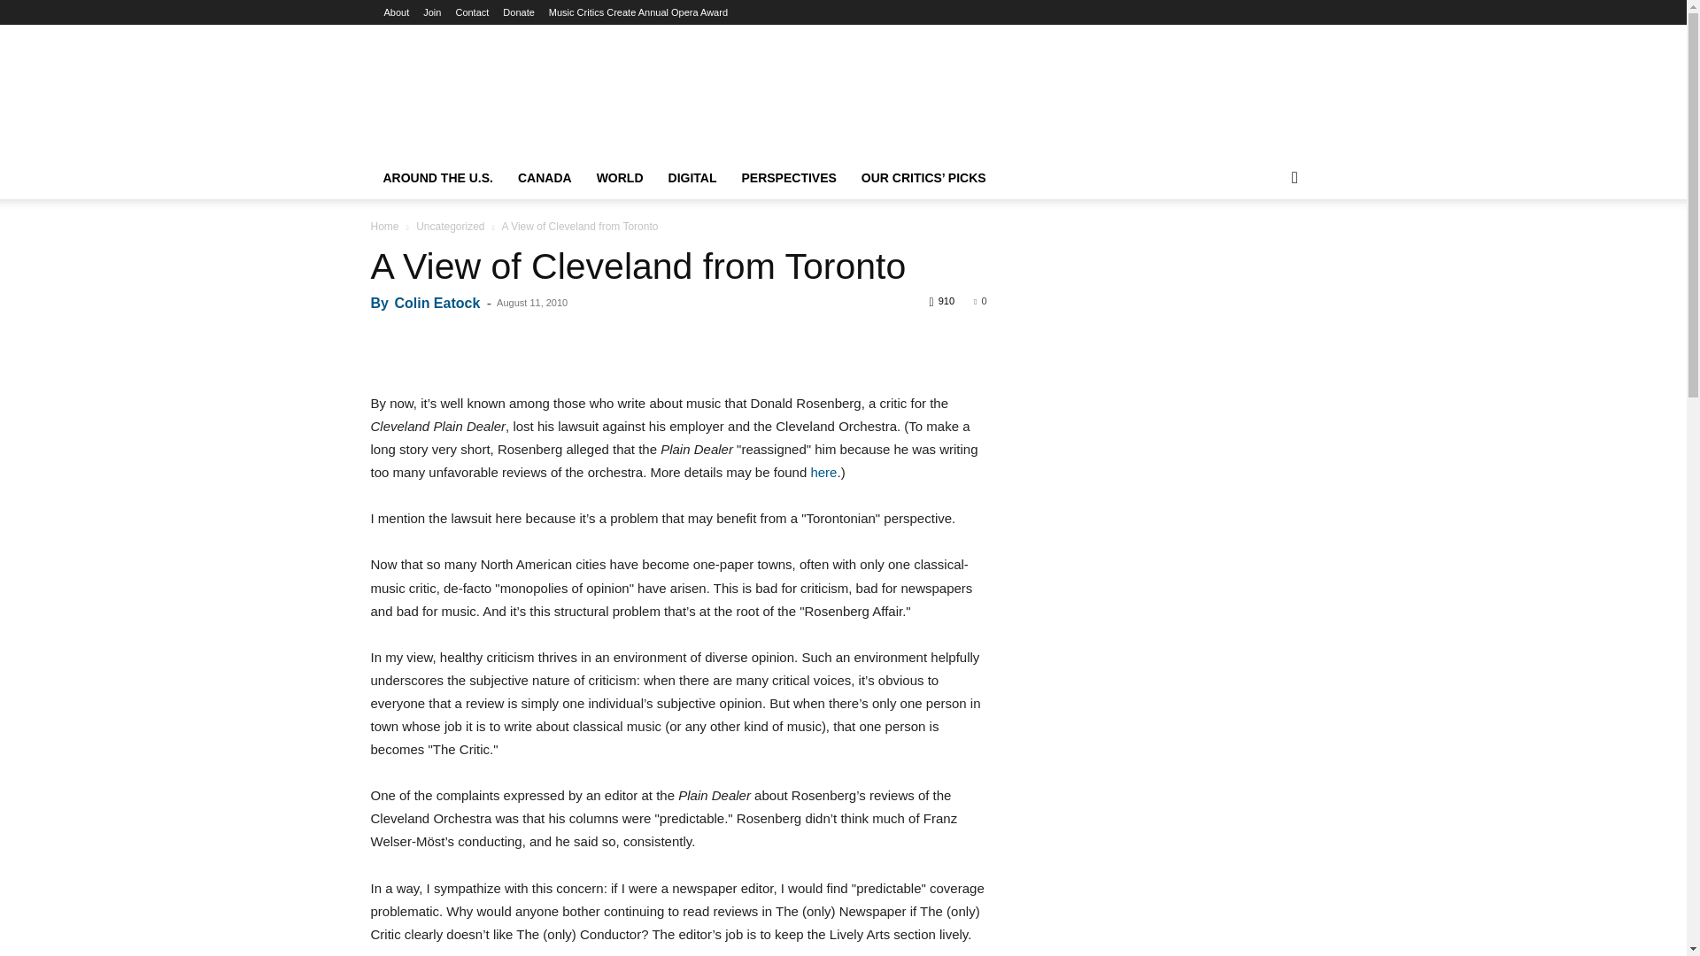  What do you see at coordinates (843, 75) in the screenshot?
I see `Classical Voice North America` at bounding box center [843, 75].